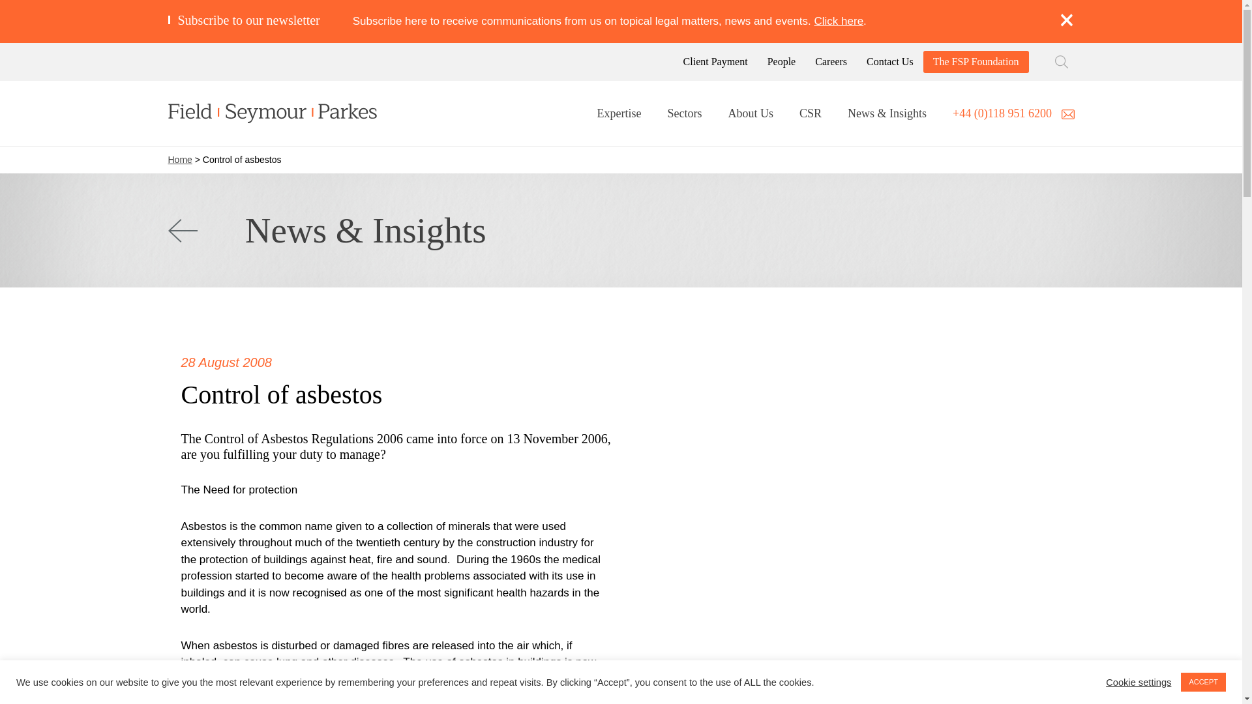  Describe the element at coordinates (715, 61) in the screenshot. I see `Client Payment` at that location.